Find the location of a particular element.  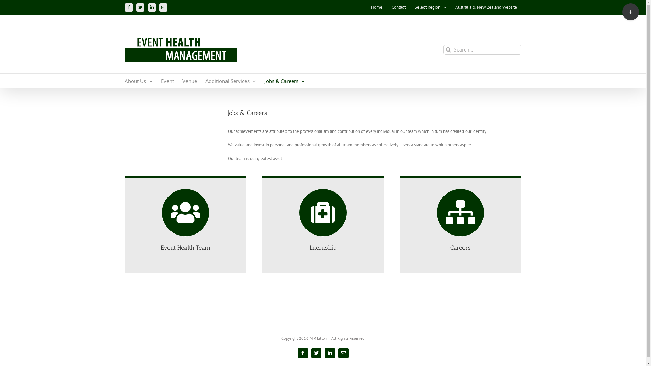

Contact is located at coordinates (399, 7).